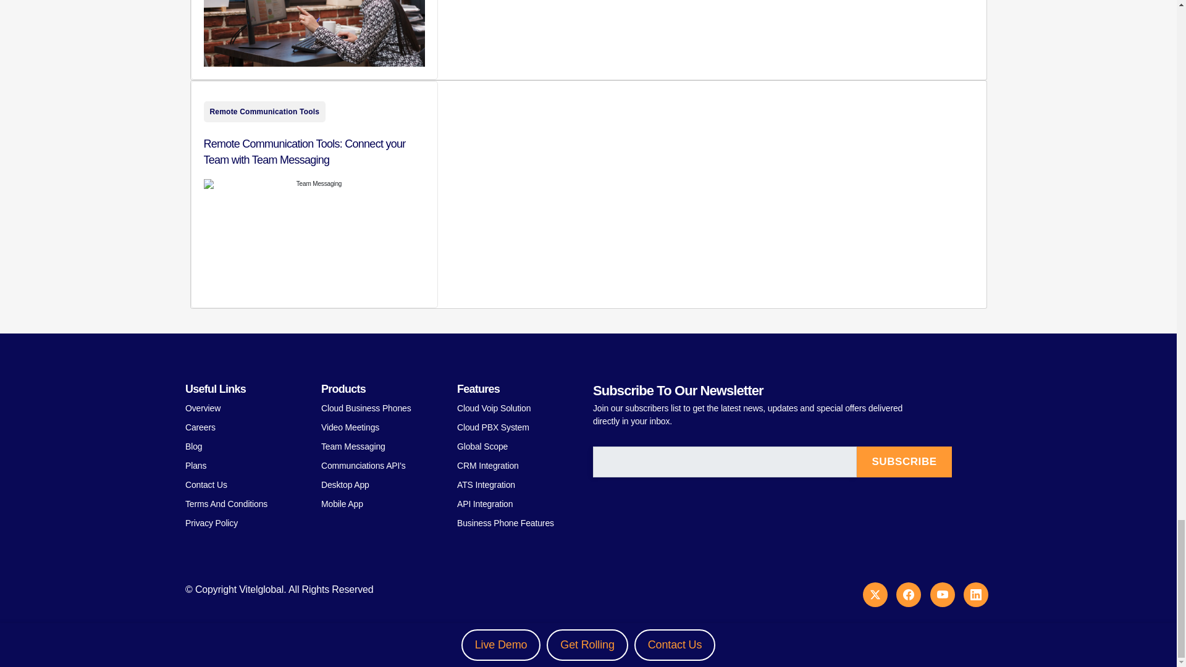 The width and height of the screenshot is (1186, 667). What do you see at coordinates (904, 462) in the screenshot?
I see `Subscribe` at bounding box center [904, 462].